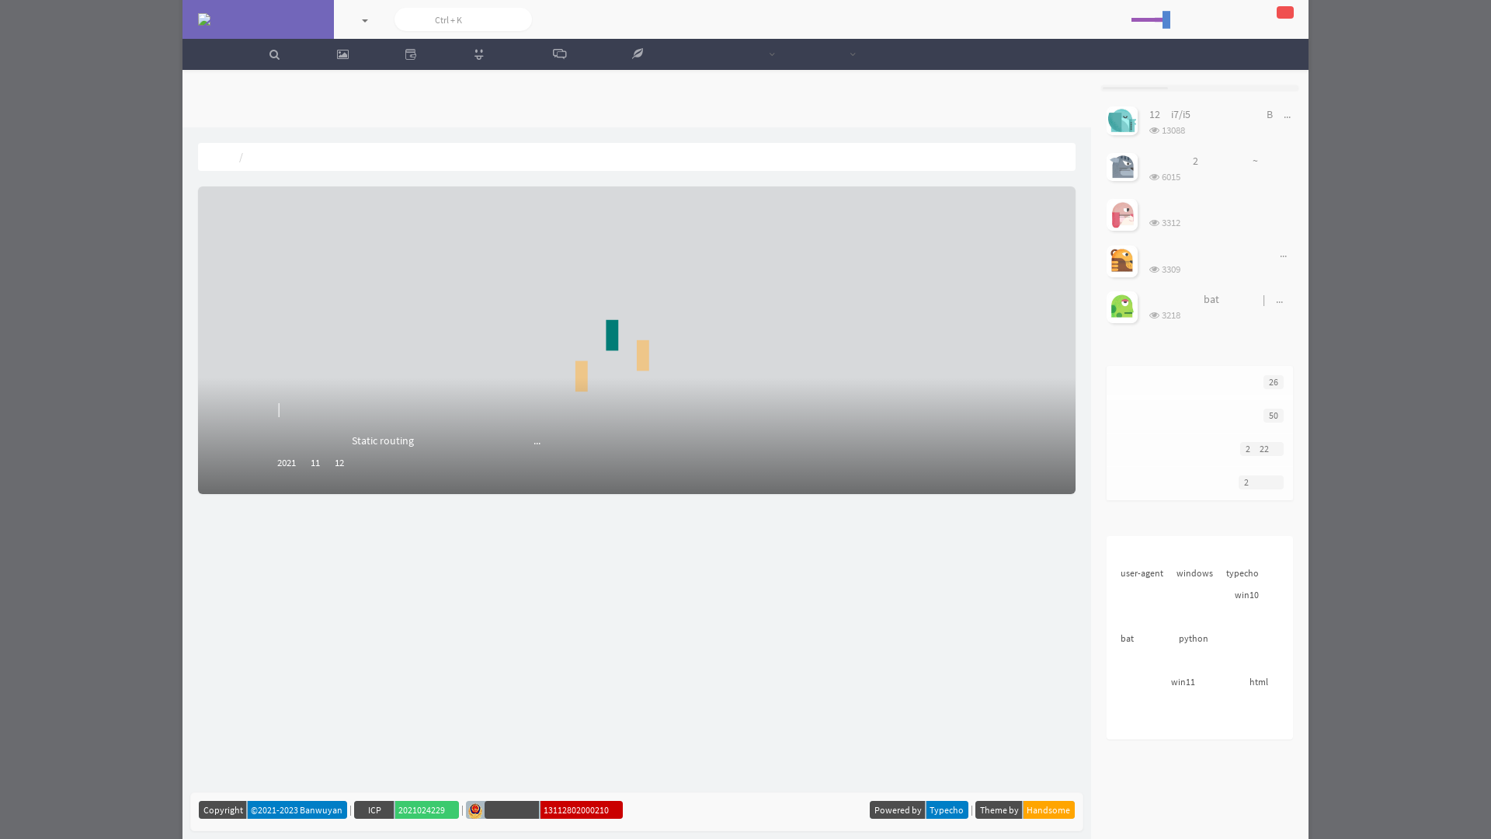 The width and height of the screenshot is (1491, 839). I want to click on win10, so click(1247, 595).